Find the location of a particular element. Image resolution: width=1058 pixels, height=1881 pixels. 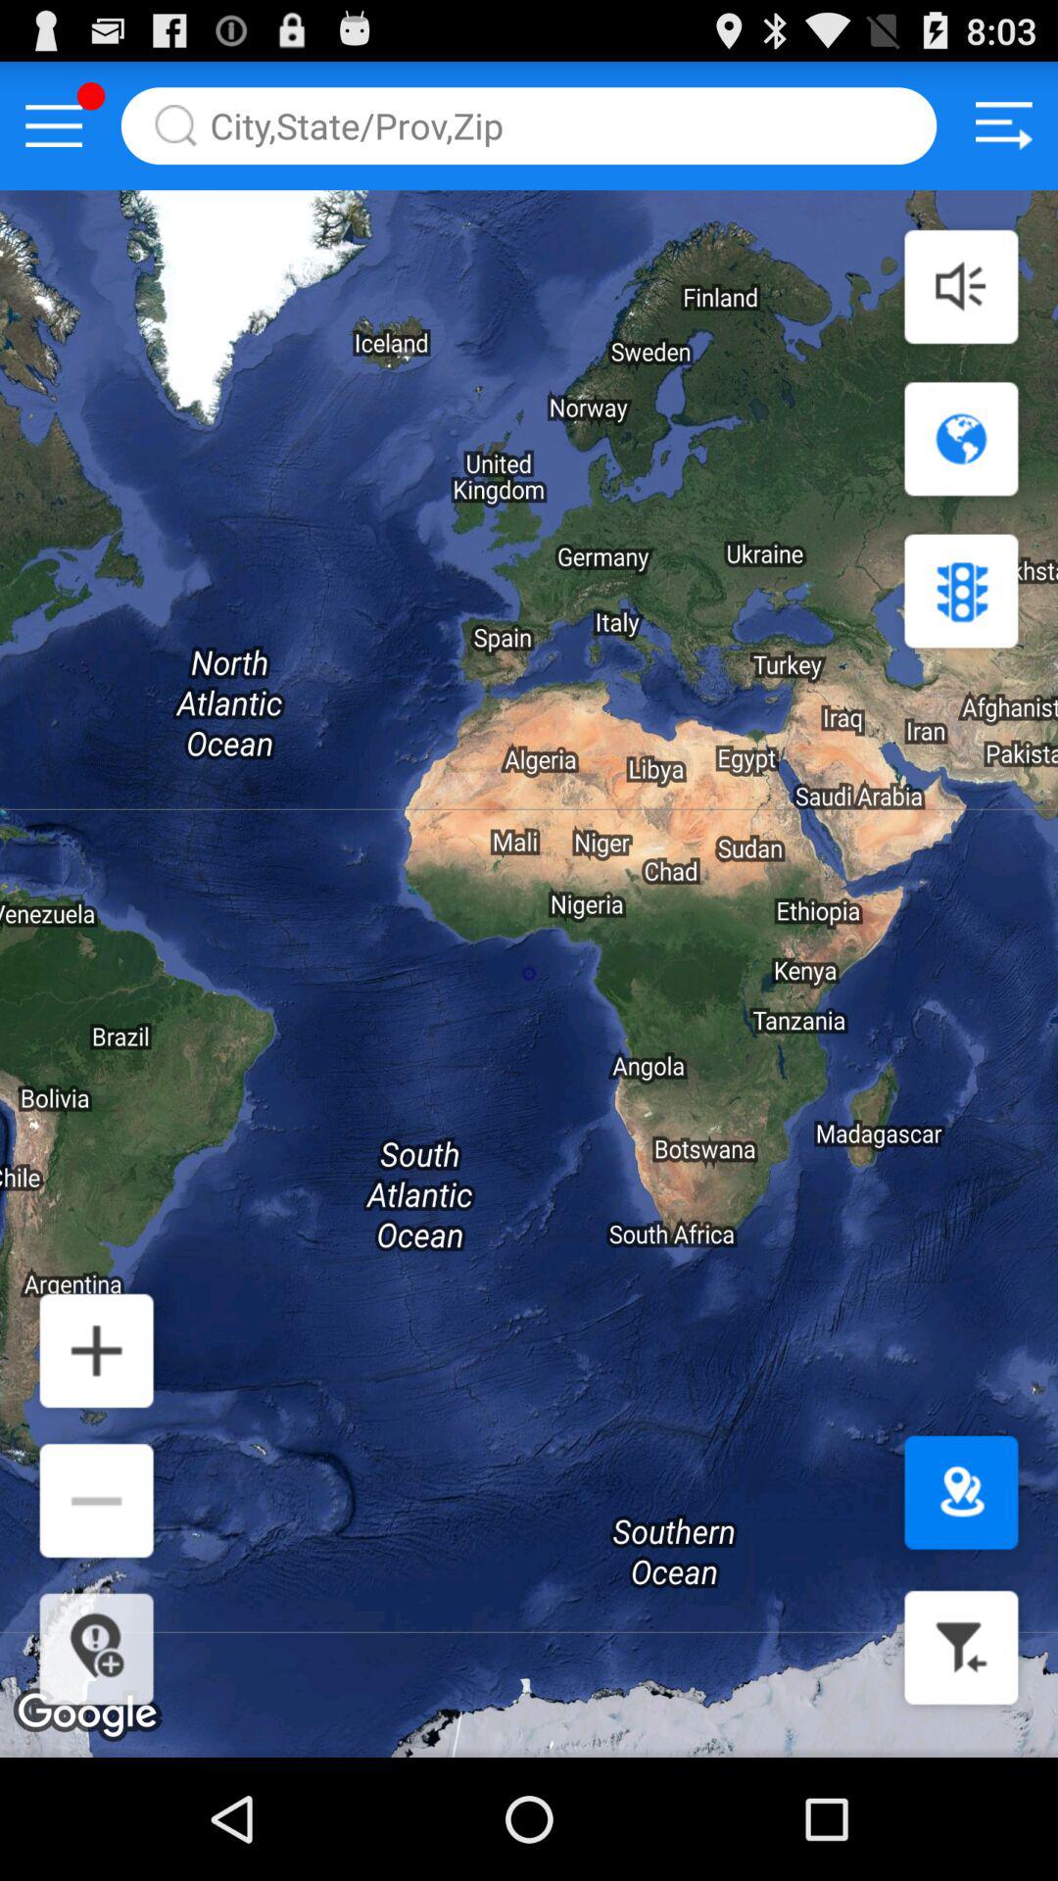

click to zoom out is located at coordinates (96, 1501).